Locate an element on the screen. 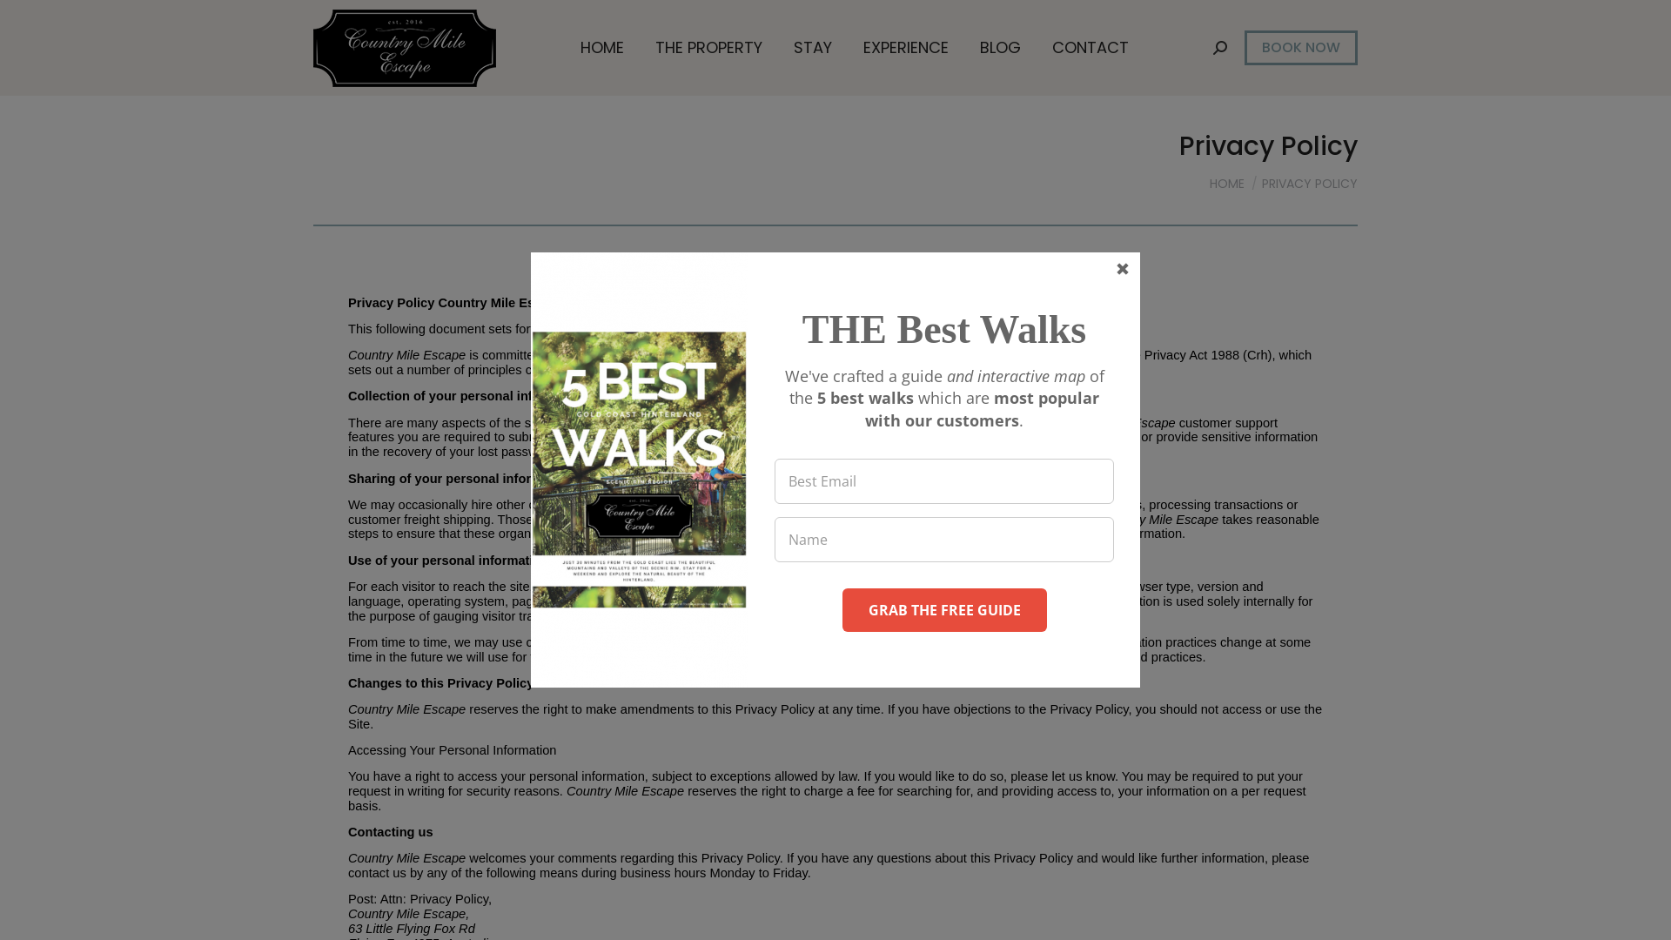 The width and height of the screenshot is (1671, 940). HOME is located at coordinates (602, 48).